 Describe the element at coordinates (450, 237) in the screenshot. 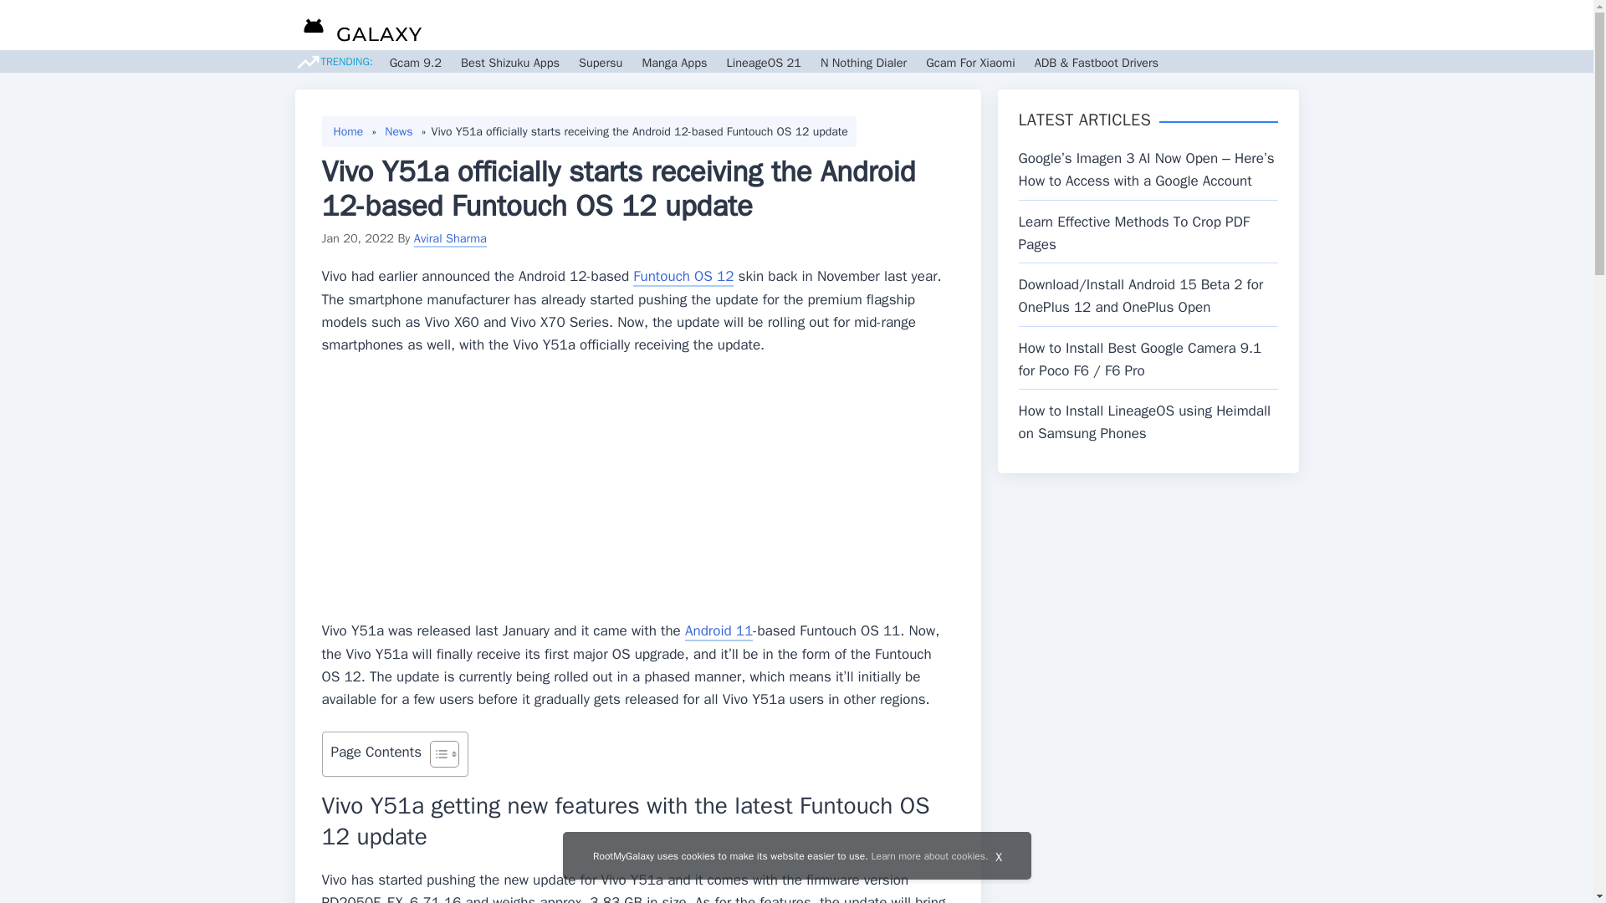

I see `Aviral Sharma` at that location.